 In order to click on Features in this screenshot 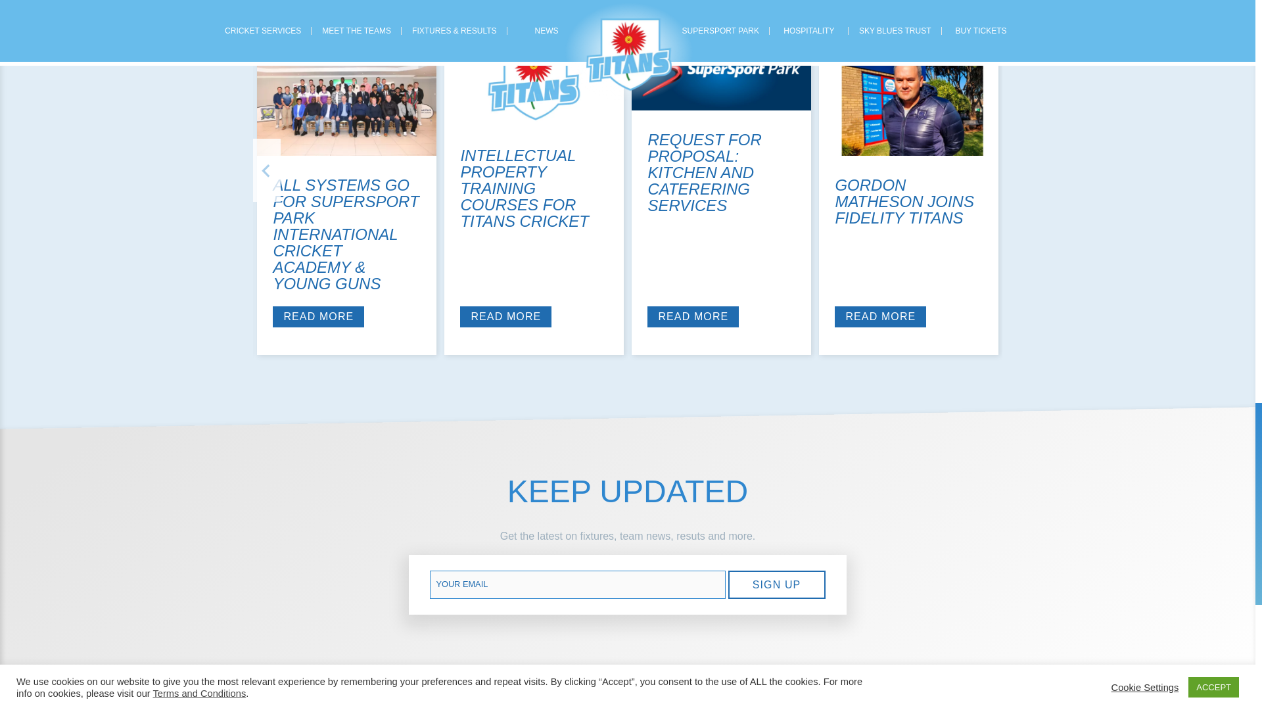, I will do `click(848, 47)`.